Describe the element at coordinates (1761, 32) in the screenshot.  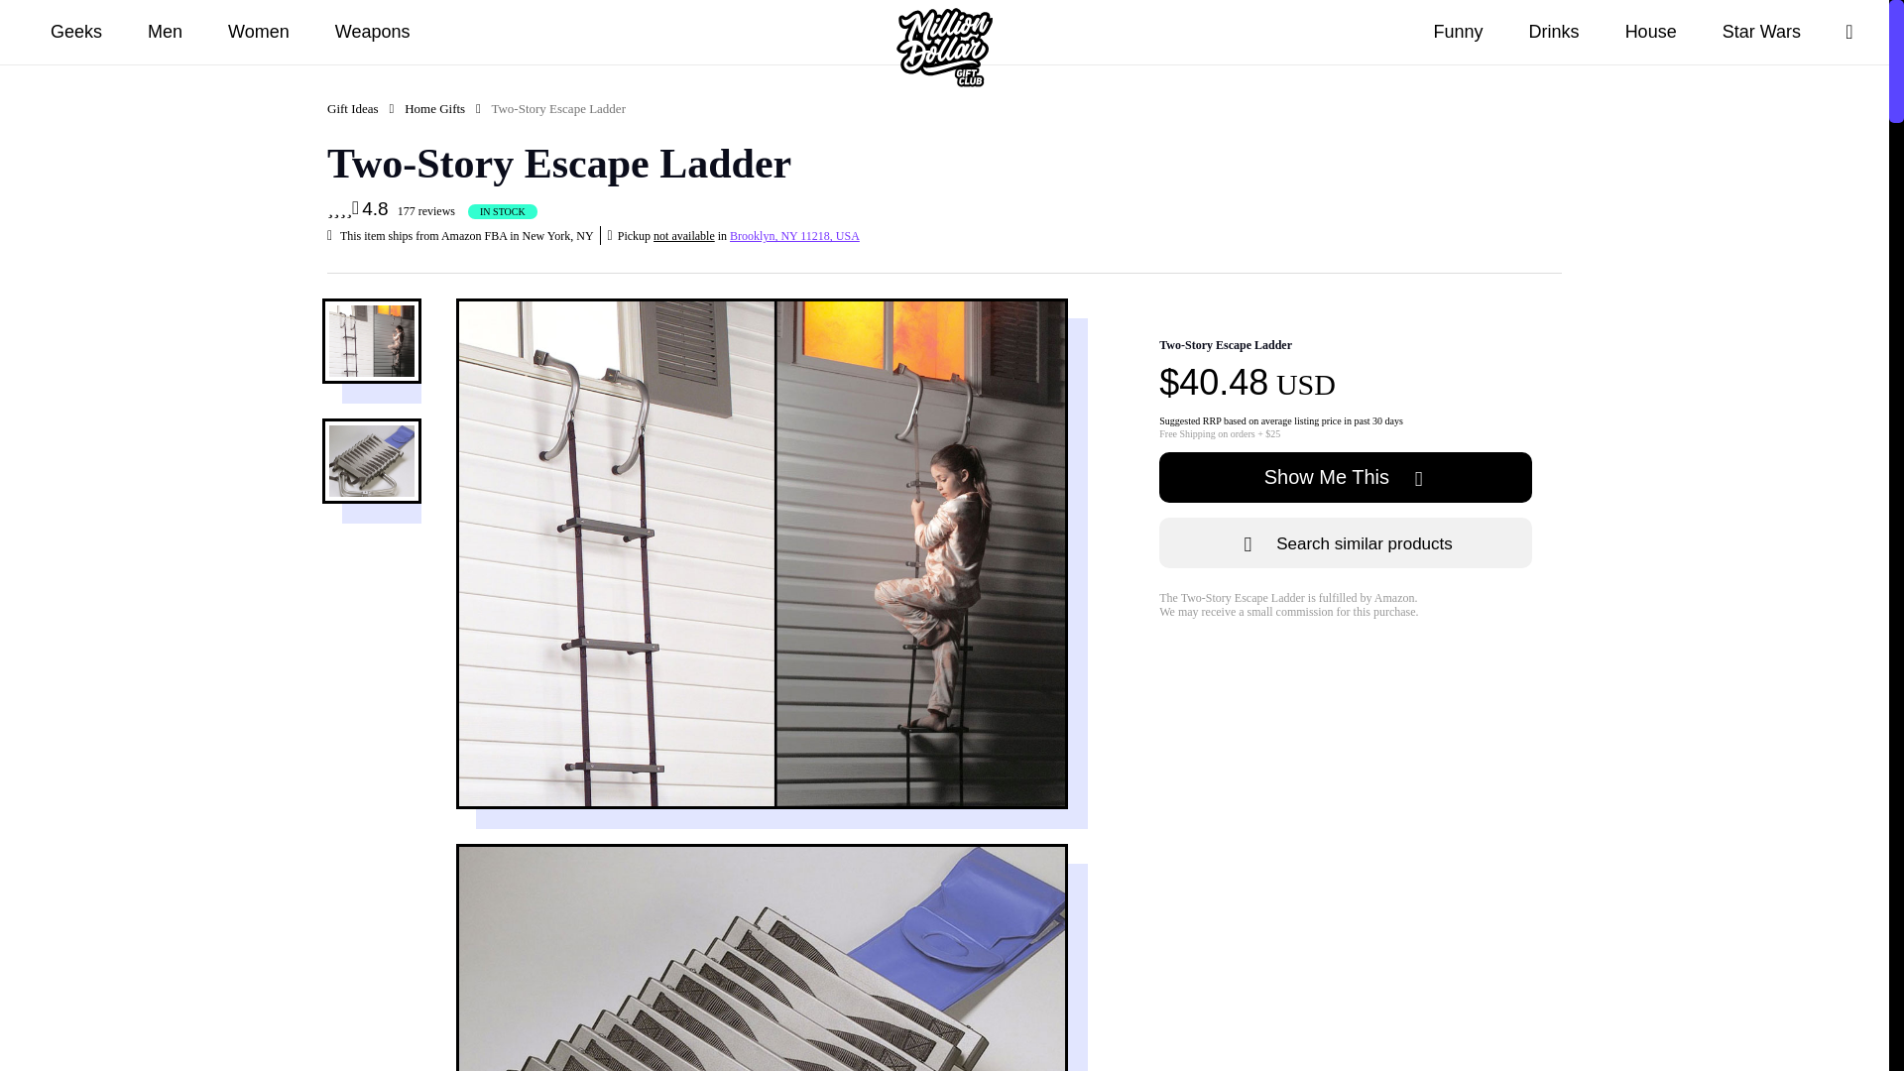
I see `Star Wars` at that location.